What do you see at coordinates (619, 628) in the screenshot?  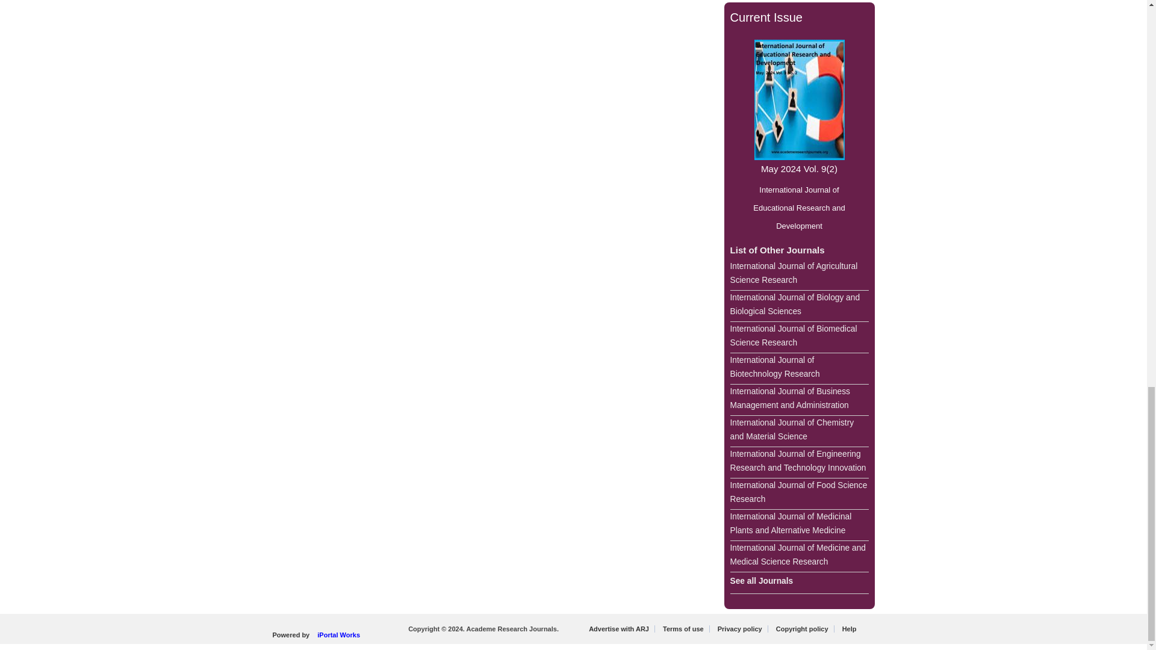 I see `Advertise with ARJ` at bounding box center [619, 628].